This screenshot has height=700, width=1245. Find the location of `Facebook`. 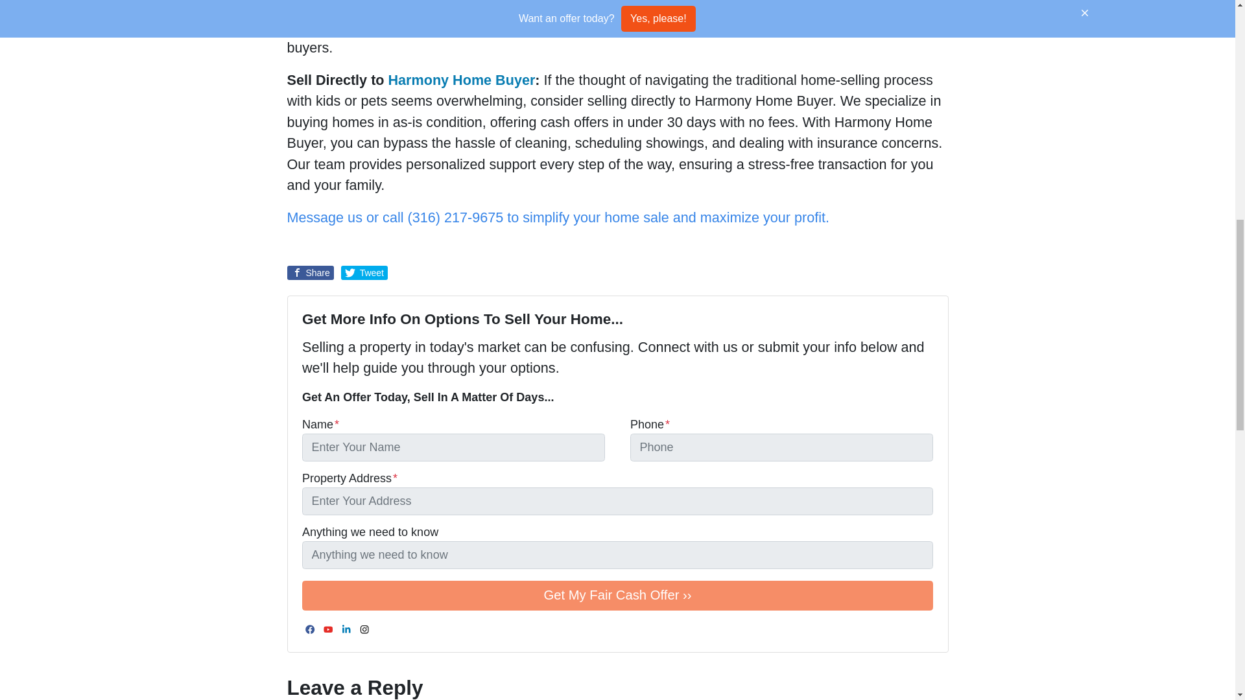

Facebook is located at coordinates (310, 630).